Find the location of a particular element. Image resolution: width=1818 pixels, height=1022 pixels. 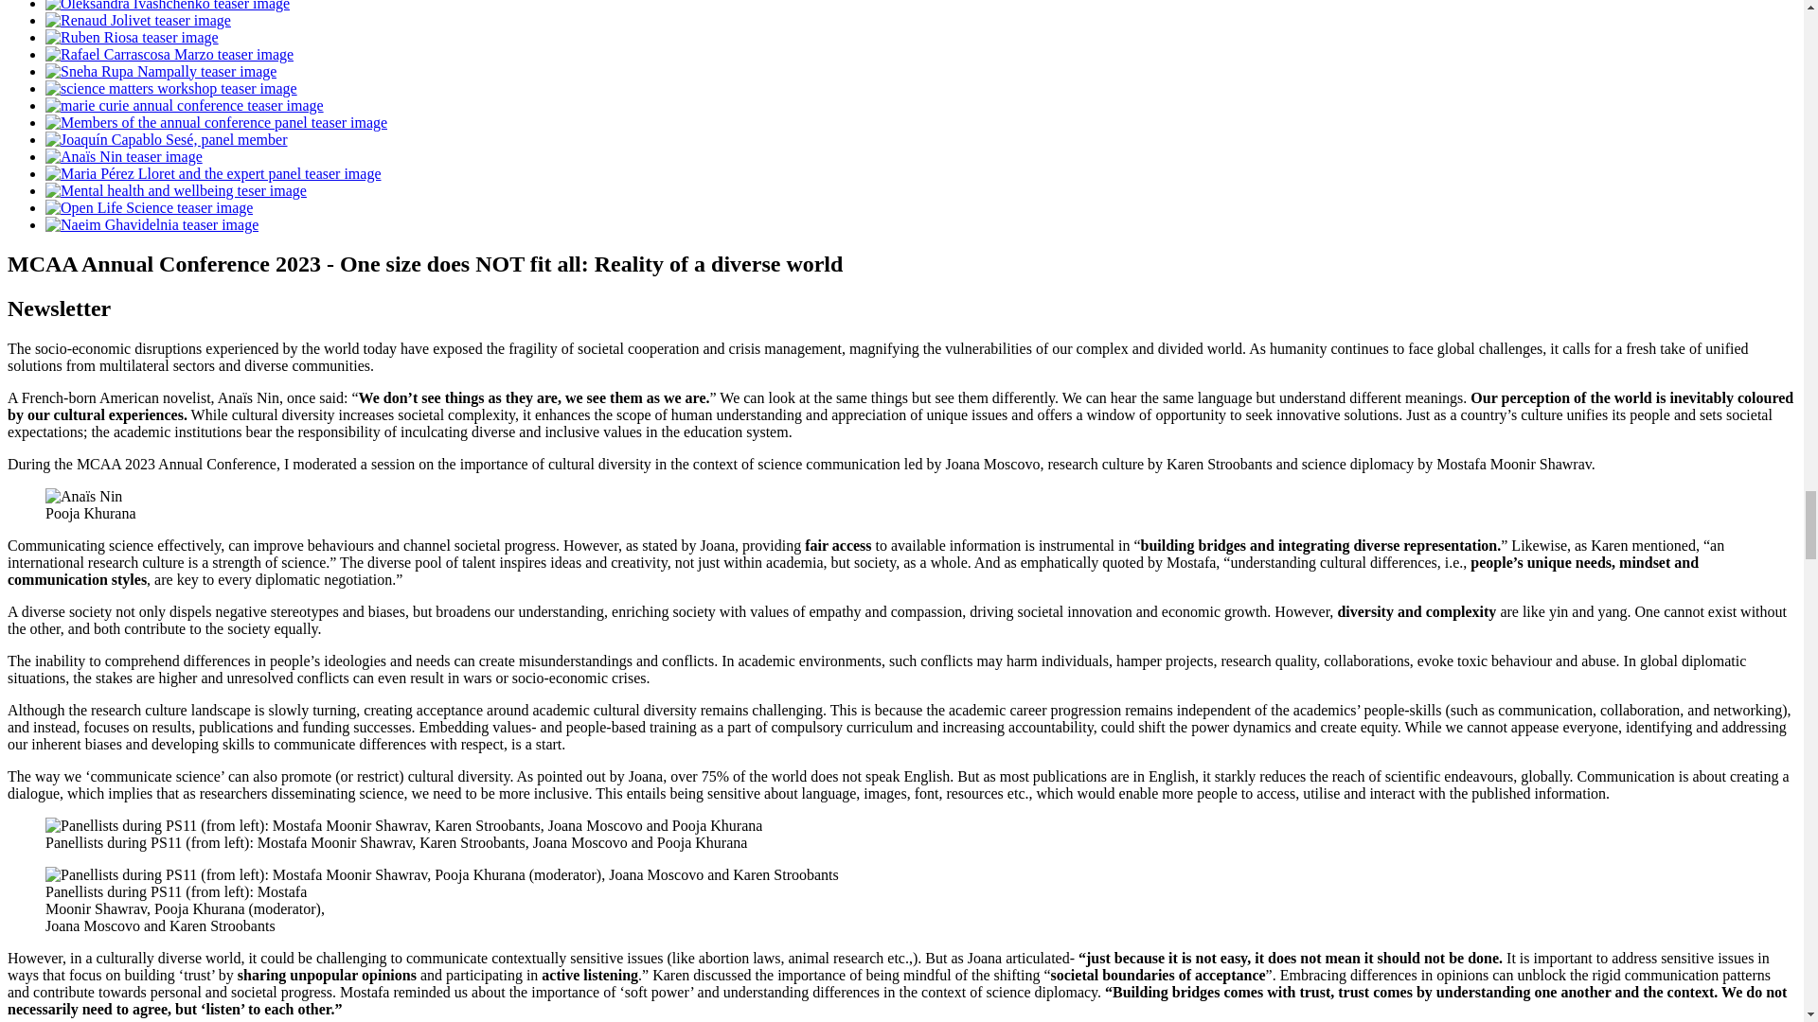

Sneha Rupa Nampally teaser image is located at coordinates (161, 71).